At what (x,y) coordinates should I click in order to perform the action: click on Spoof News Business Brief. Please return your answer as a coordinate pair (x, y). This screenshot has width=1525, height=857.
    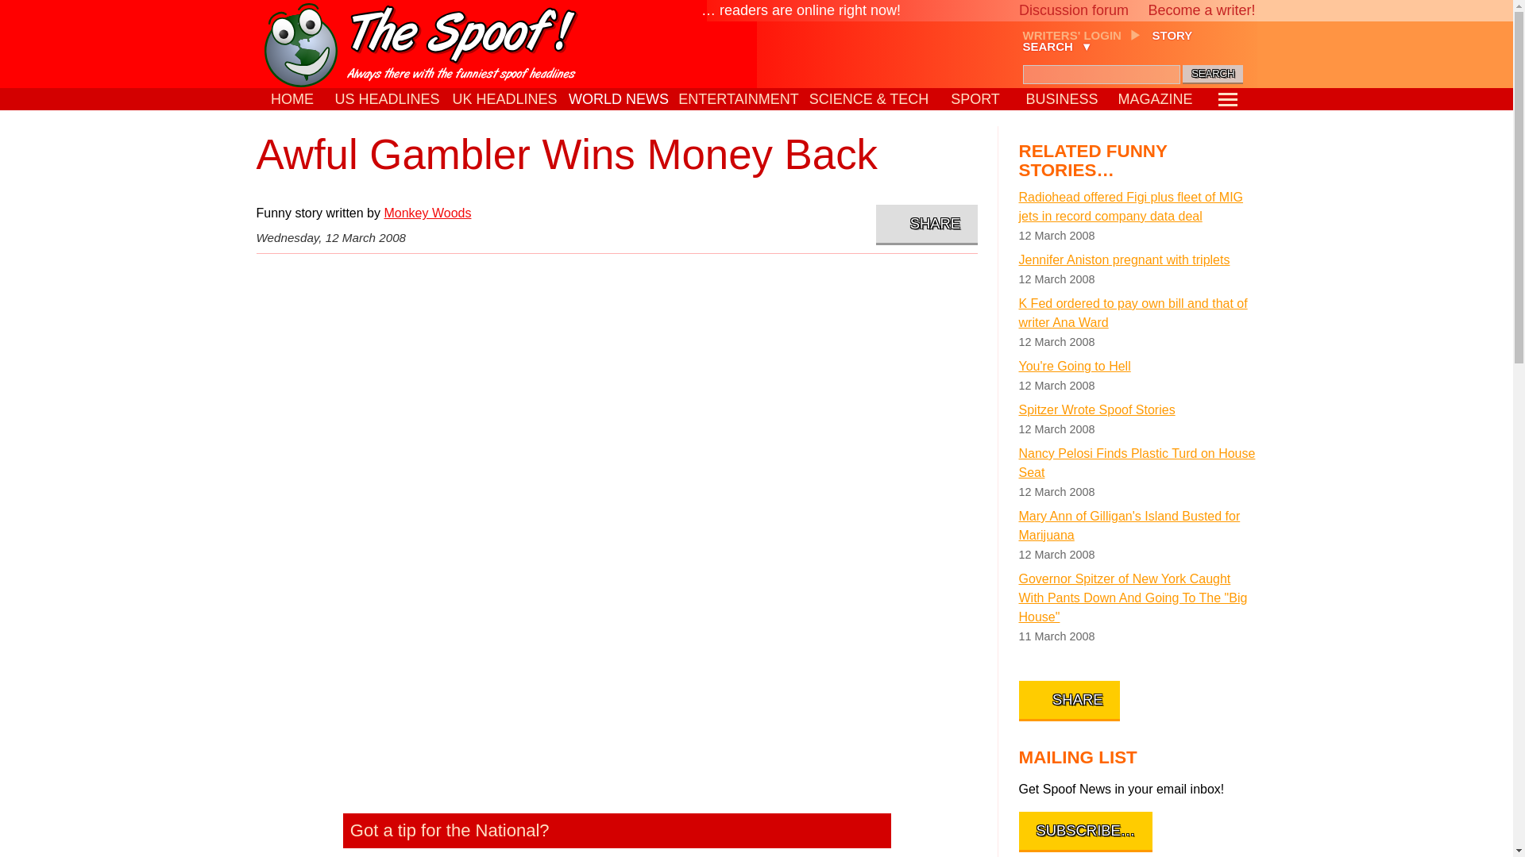
    Looking at the image, I should click on (1063, 99).